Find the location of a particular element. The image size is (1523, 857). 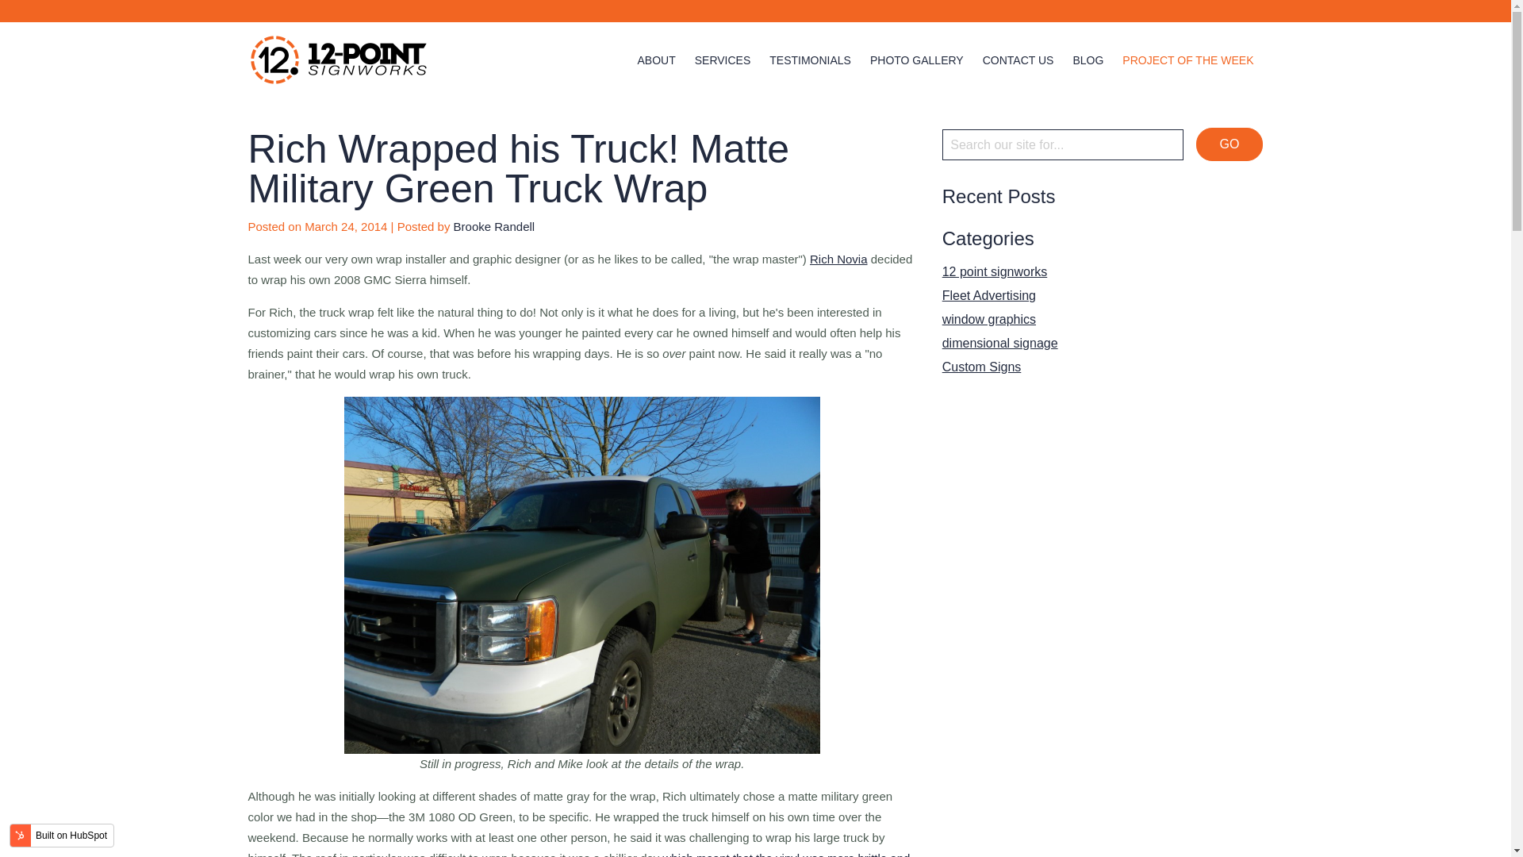

ABOUT is located at coordinates (655, 60).